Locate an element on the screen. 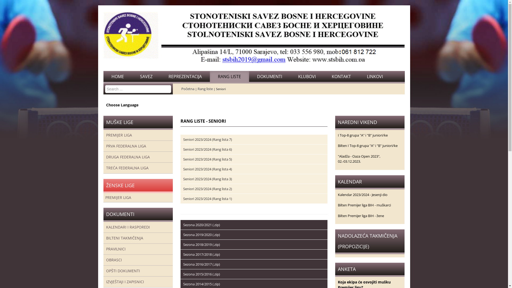  Sezona 2017/2018 (.zip) is located at coordinates (202, 254).